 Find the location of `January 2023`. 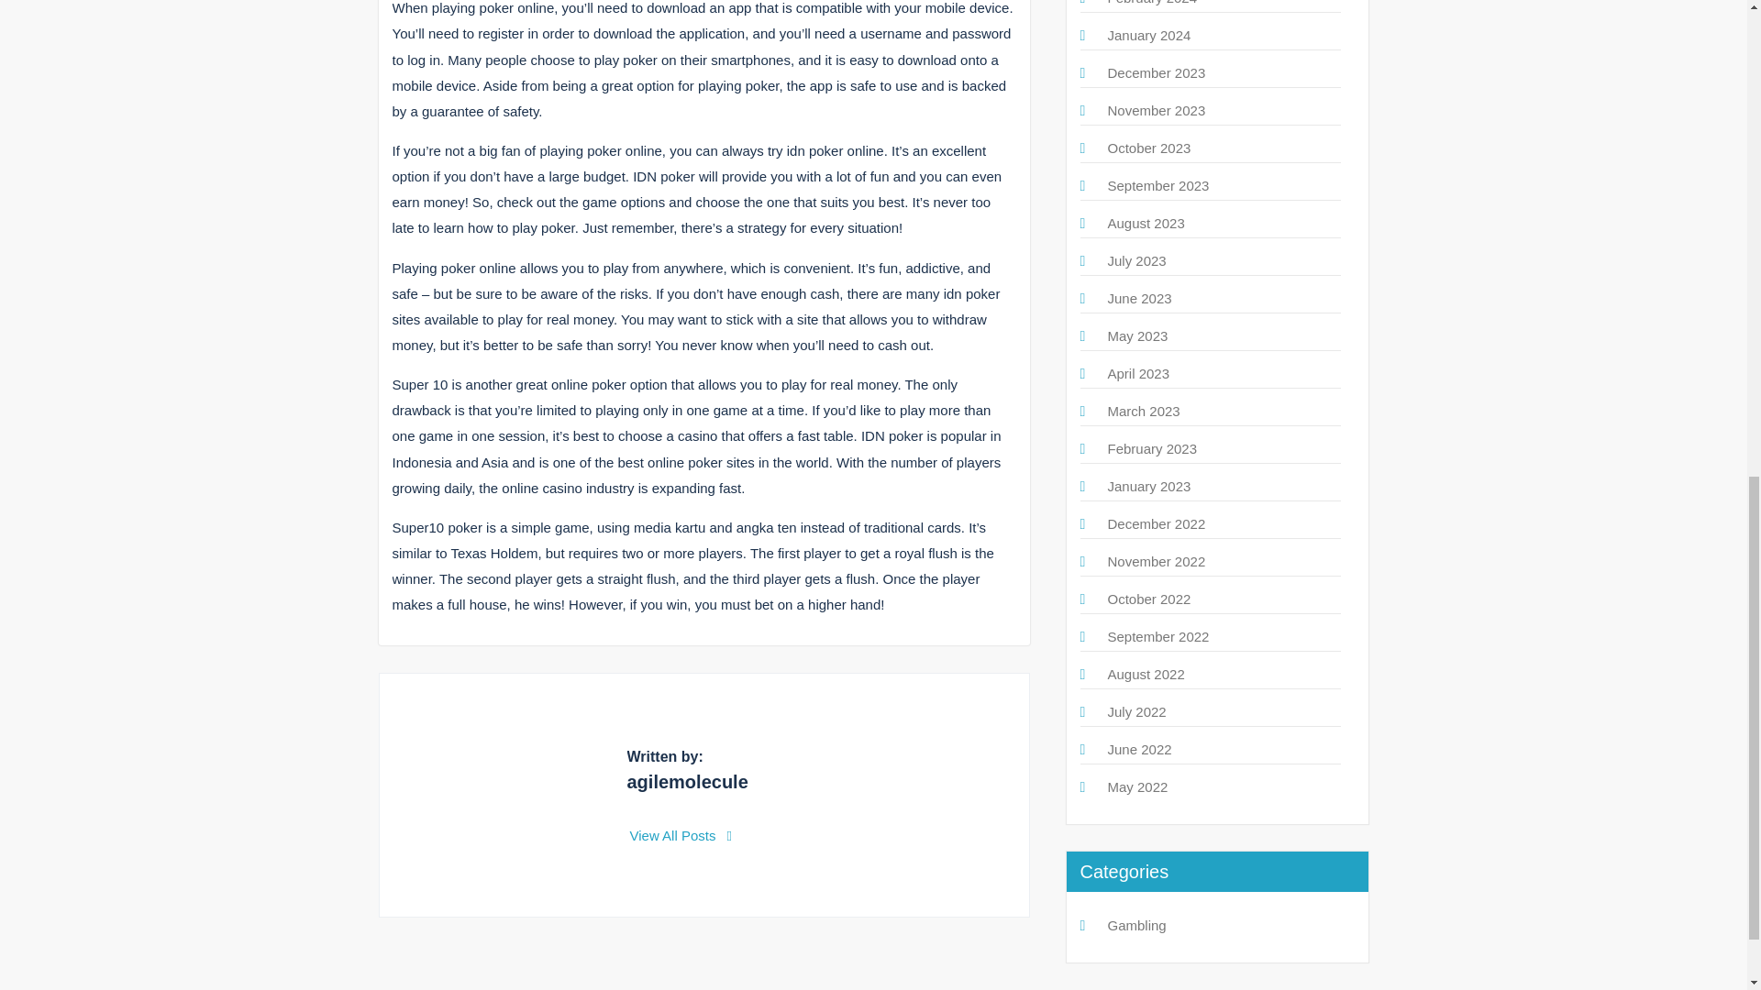

January 2023 is located at coordinates (1149, 486).